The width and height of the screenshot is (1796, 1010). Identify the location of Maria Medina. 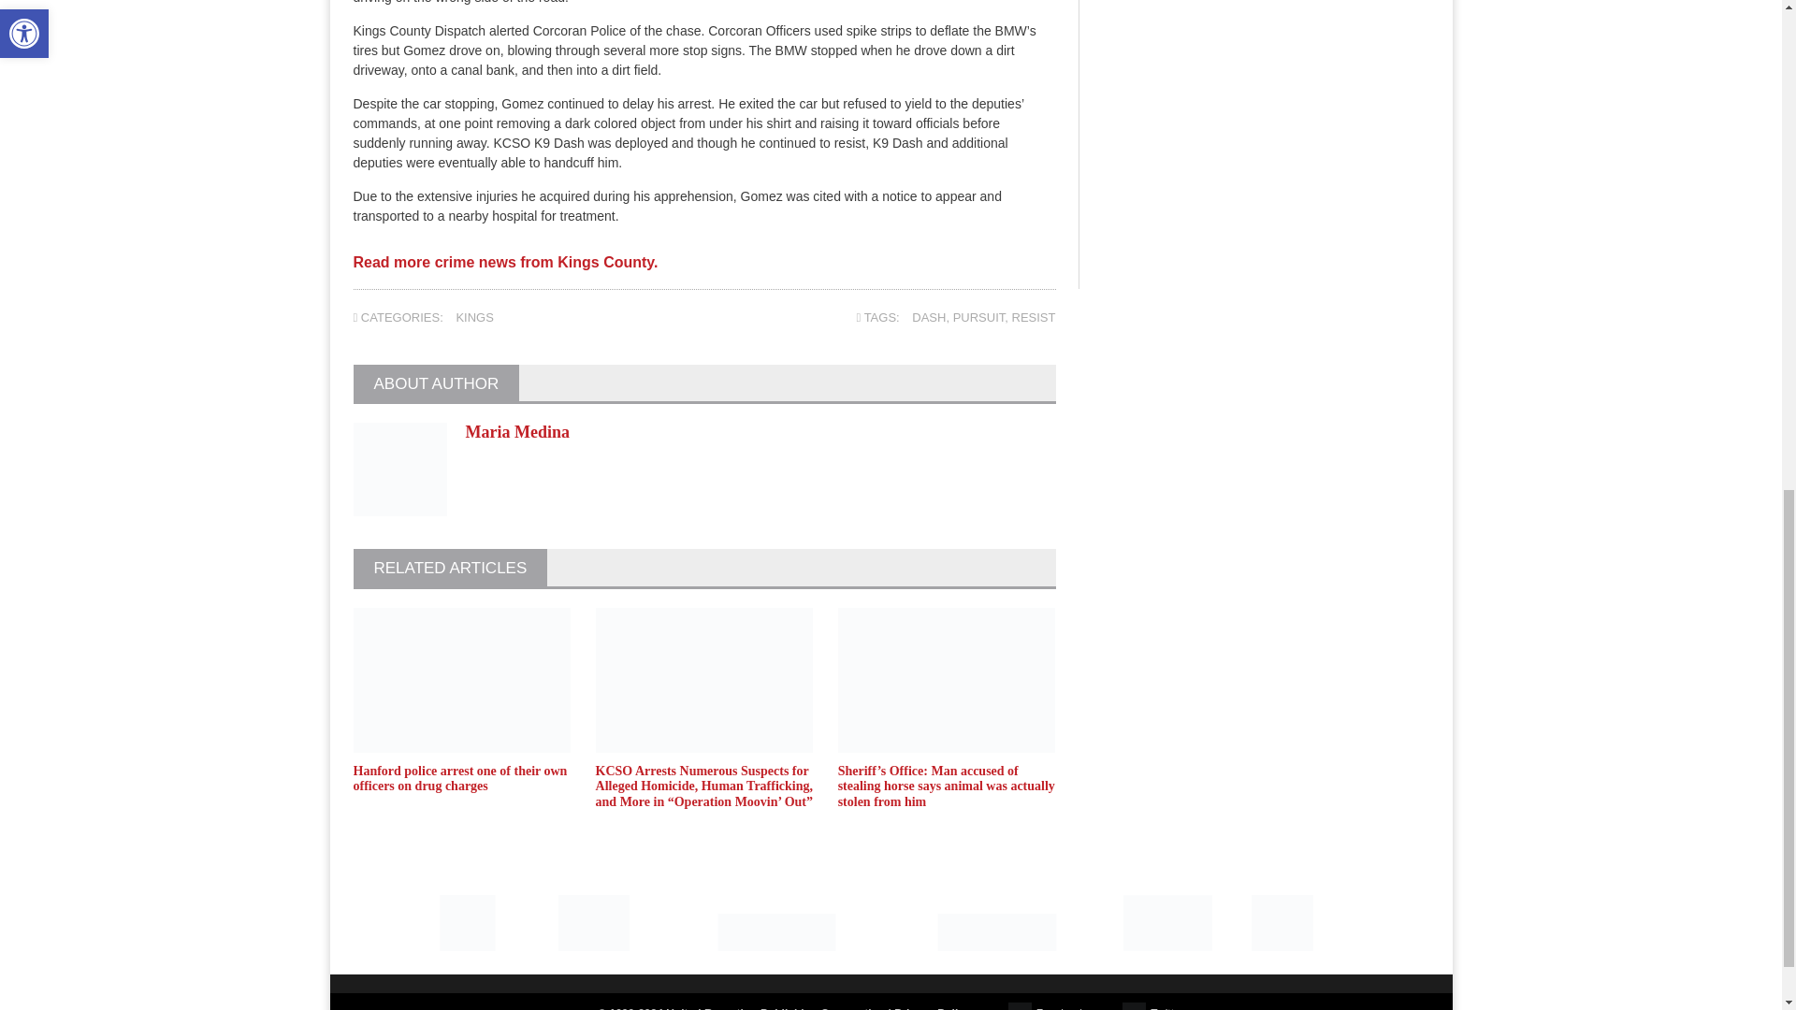
(516, 432).